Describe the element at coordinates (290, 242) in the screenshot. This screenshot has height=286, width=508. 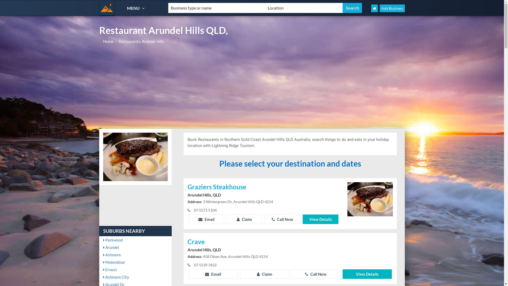
I see `Crave` at that location.